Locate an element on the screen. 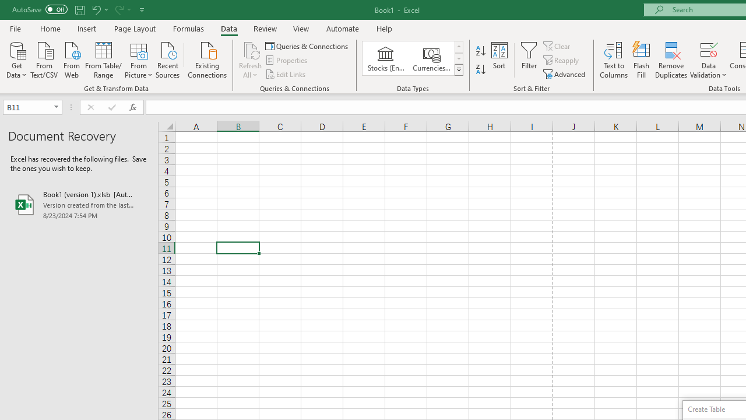 The image size is (746, 420). Class: NetUIImage is located at coordinates (459, 69).